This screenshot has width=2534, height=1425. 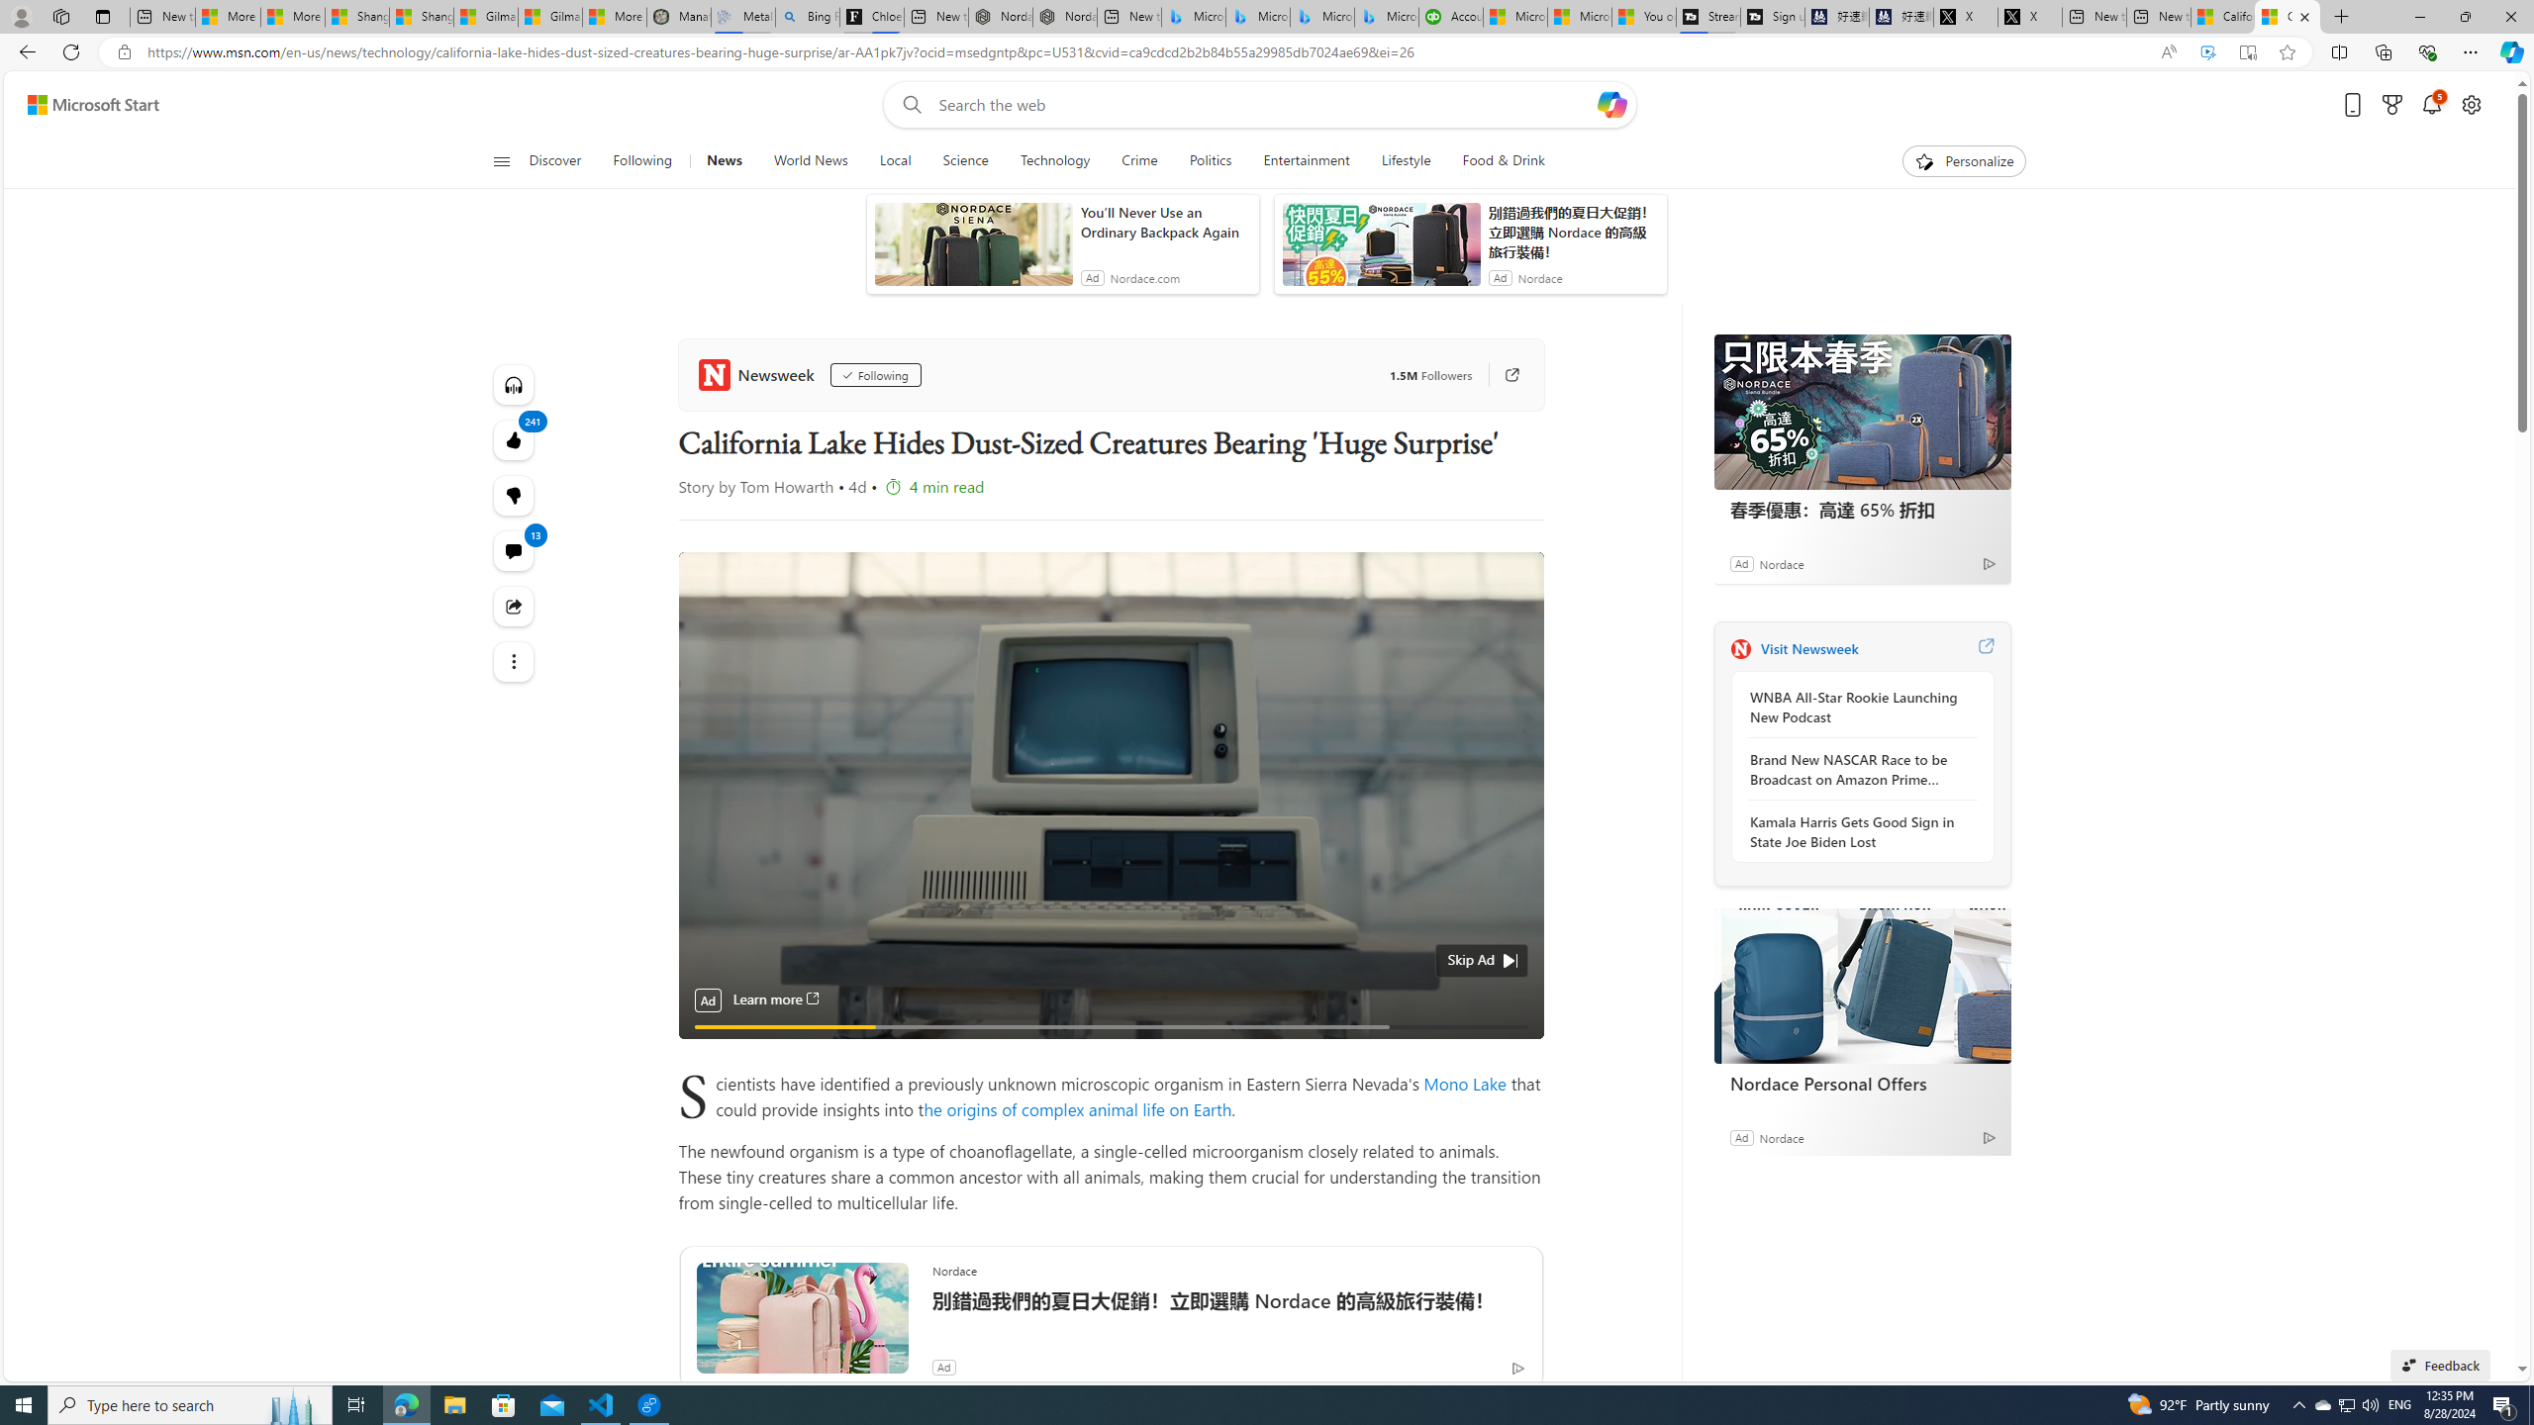 What do you see at coordinates (1264, 105) in the screenshot?
I see `Enter your search term` at bounding box center [1264, 105].